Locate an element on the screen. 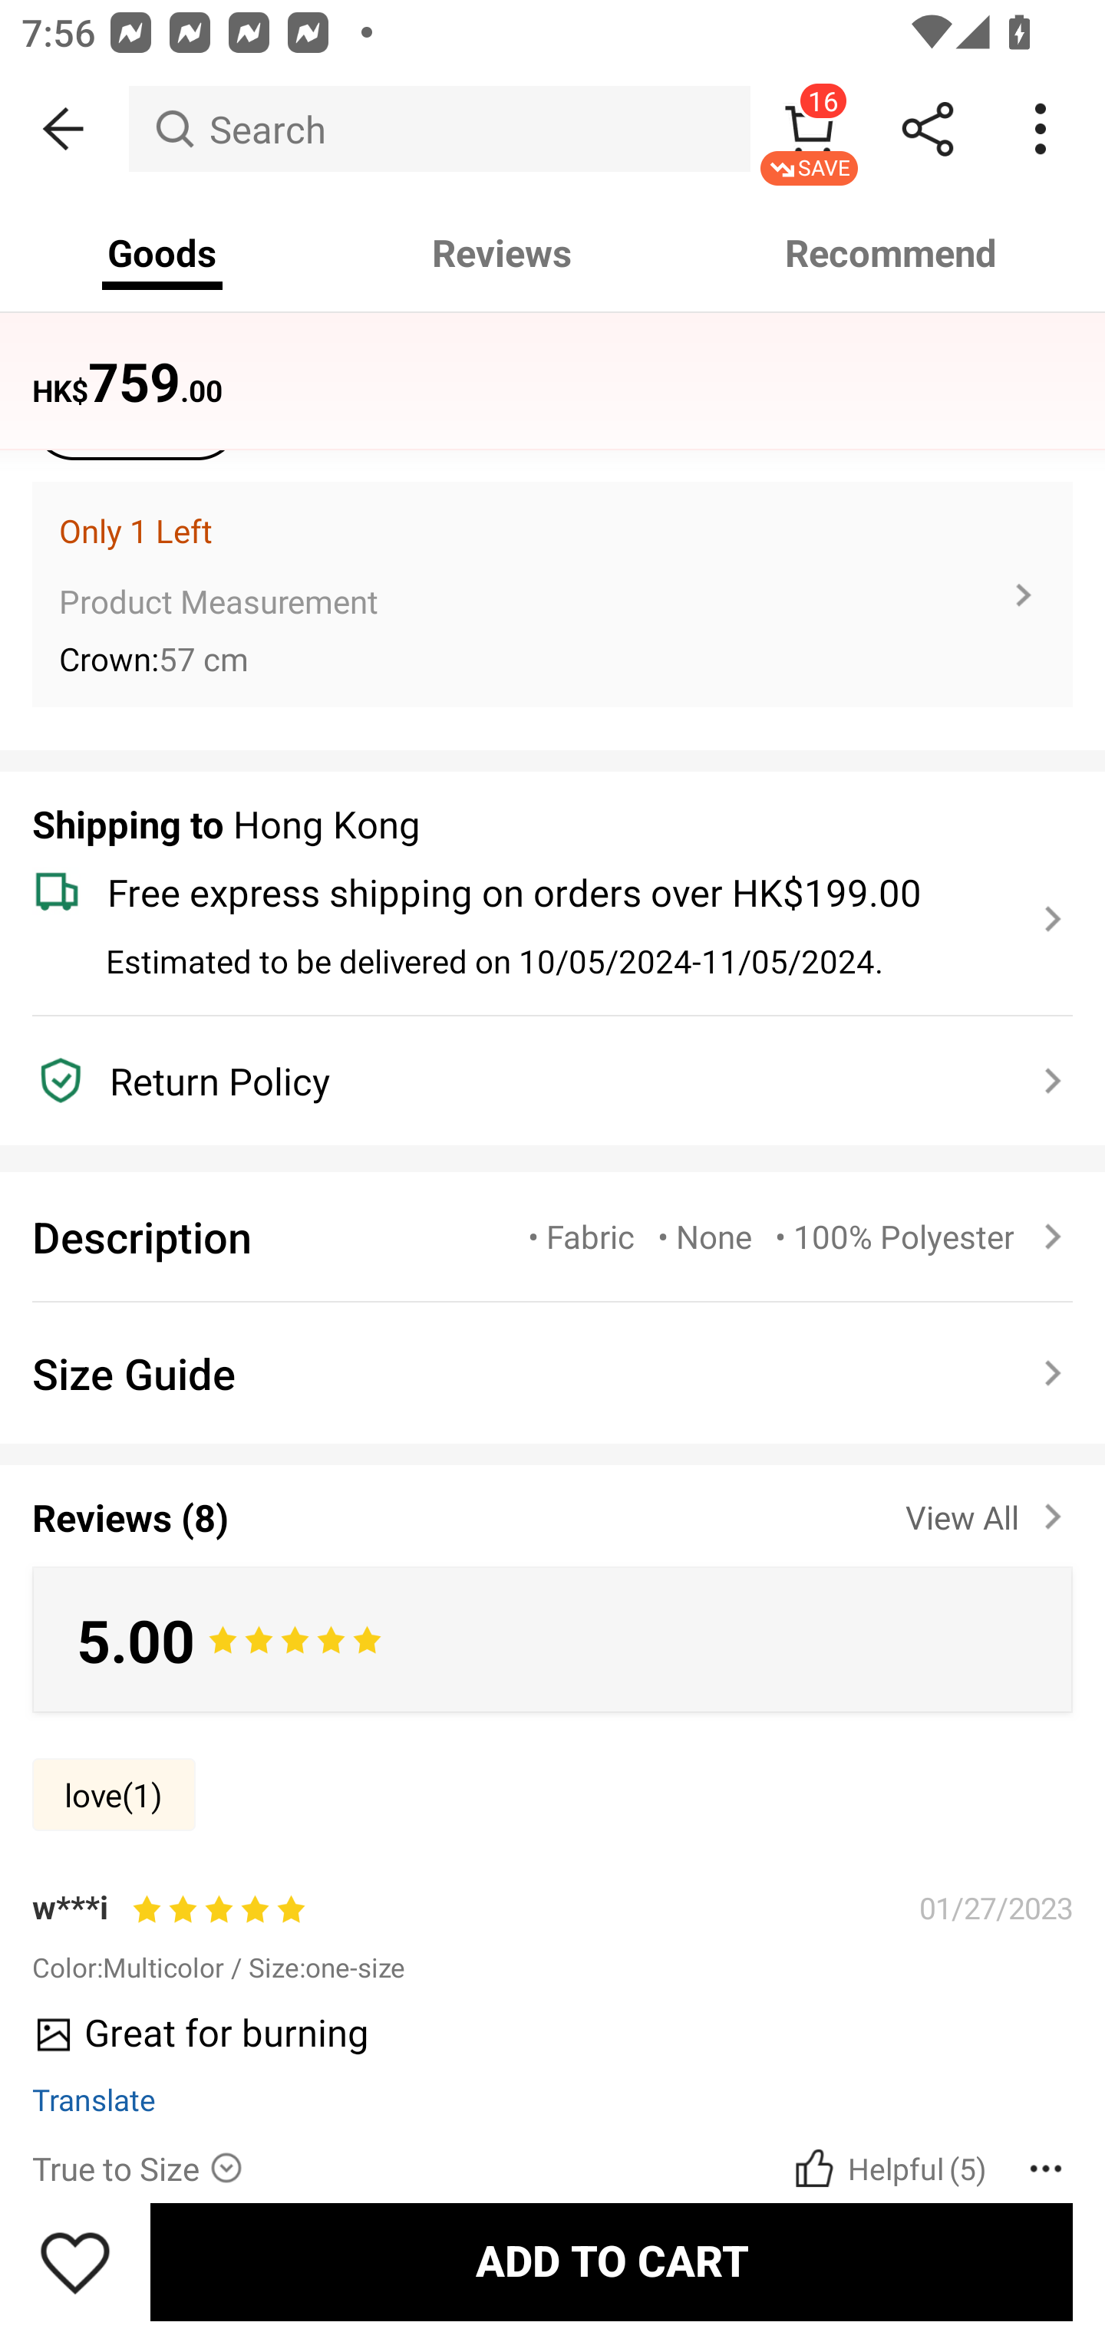 The height and width of the screenshot is (2332, 1105). Translate is located at coordinates (94, 2099).